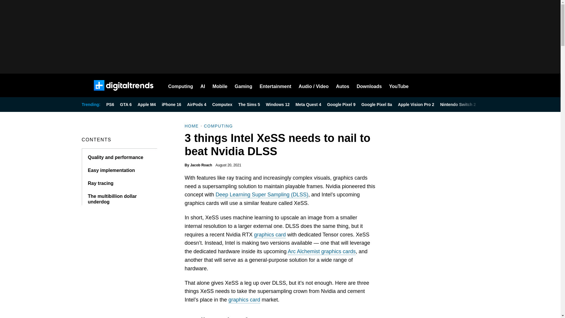 The height and width of the screenshot is (318, 565). I want to click on Computing, so click(181, 85).